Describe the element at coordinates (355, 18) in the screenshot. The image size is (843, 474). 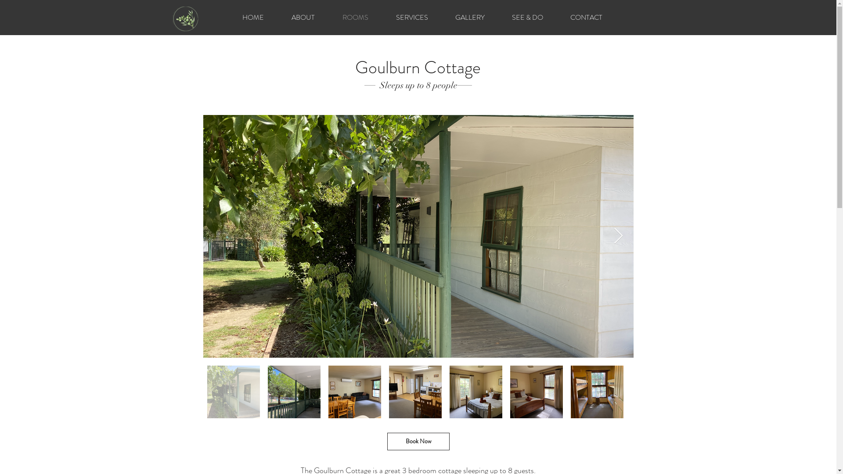
I see `ROOMS` at that location.